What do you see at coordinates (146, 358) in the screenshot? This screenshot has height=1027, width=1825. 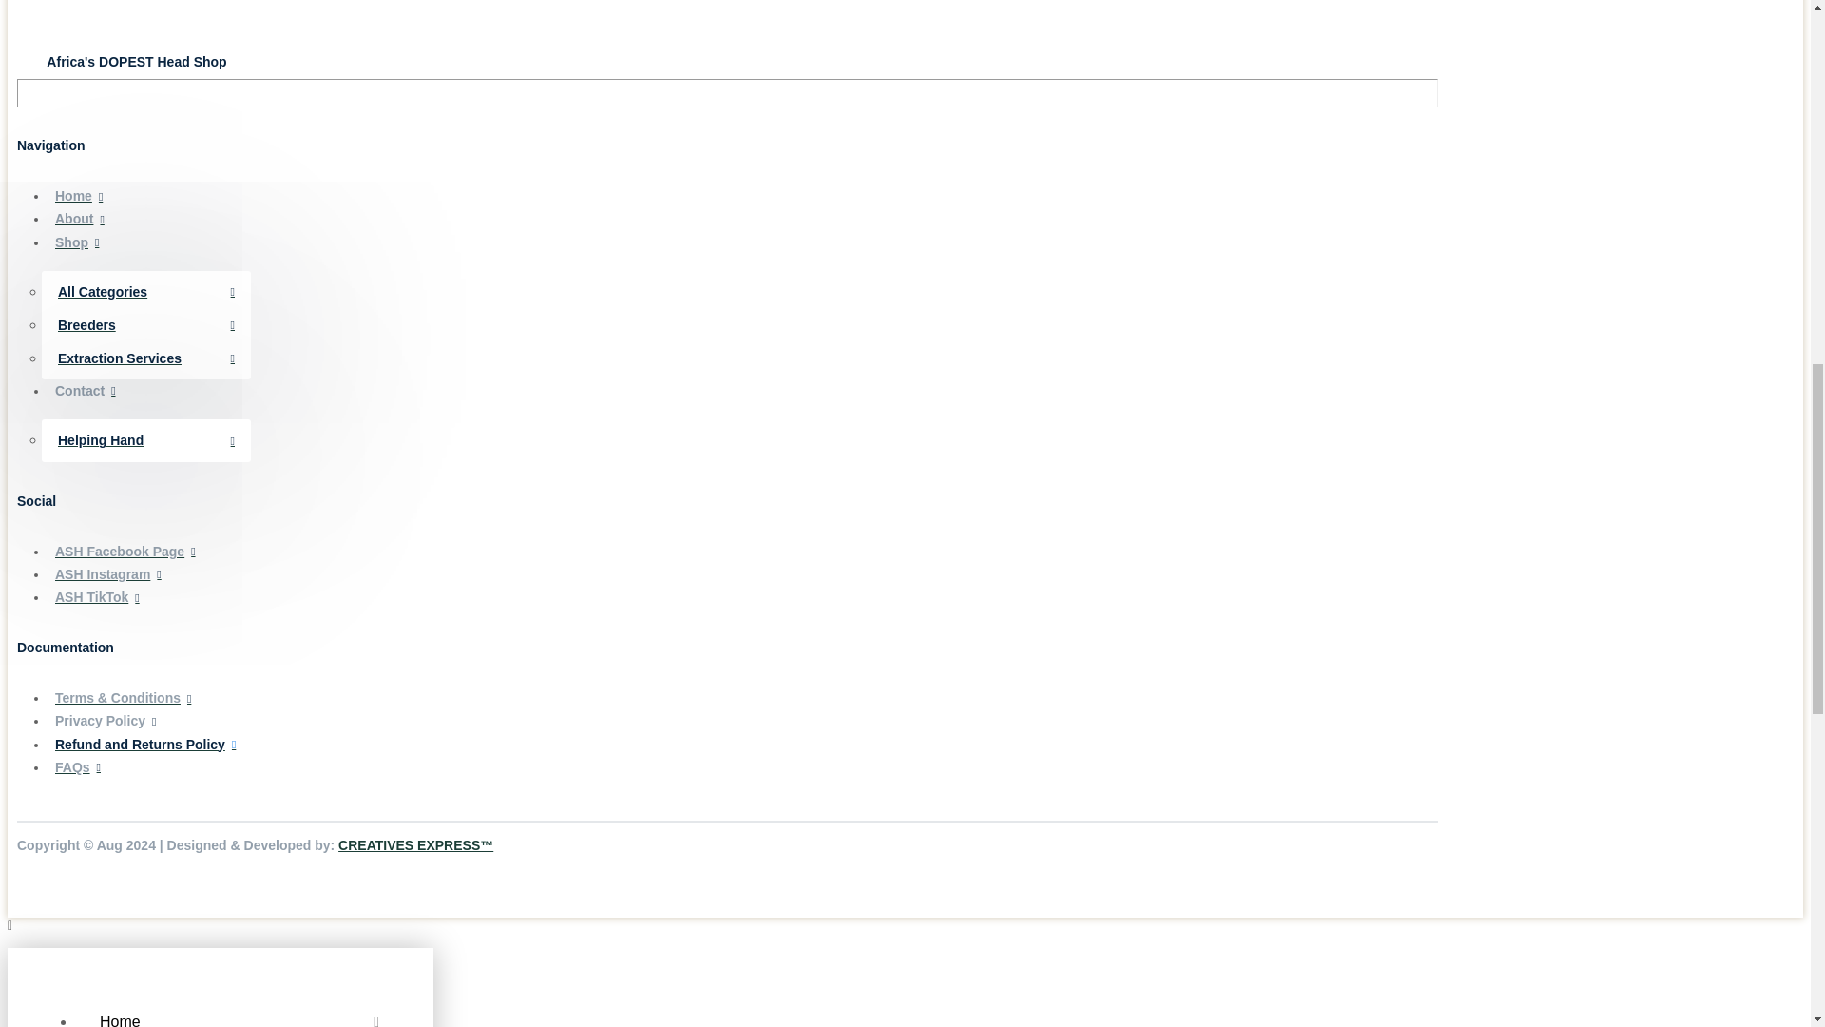 I see `Extraction Services` at bounding box center [146, 358].